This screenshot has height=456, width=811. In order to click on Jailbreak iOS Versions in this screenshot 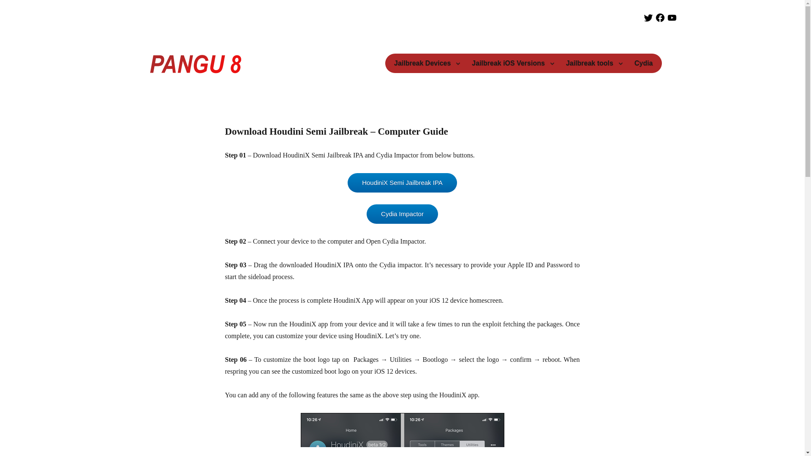, I will do `click(513, 63)`.